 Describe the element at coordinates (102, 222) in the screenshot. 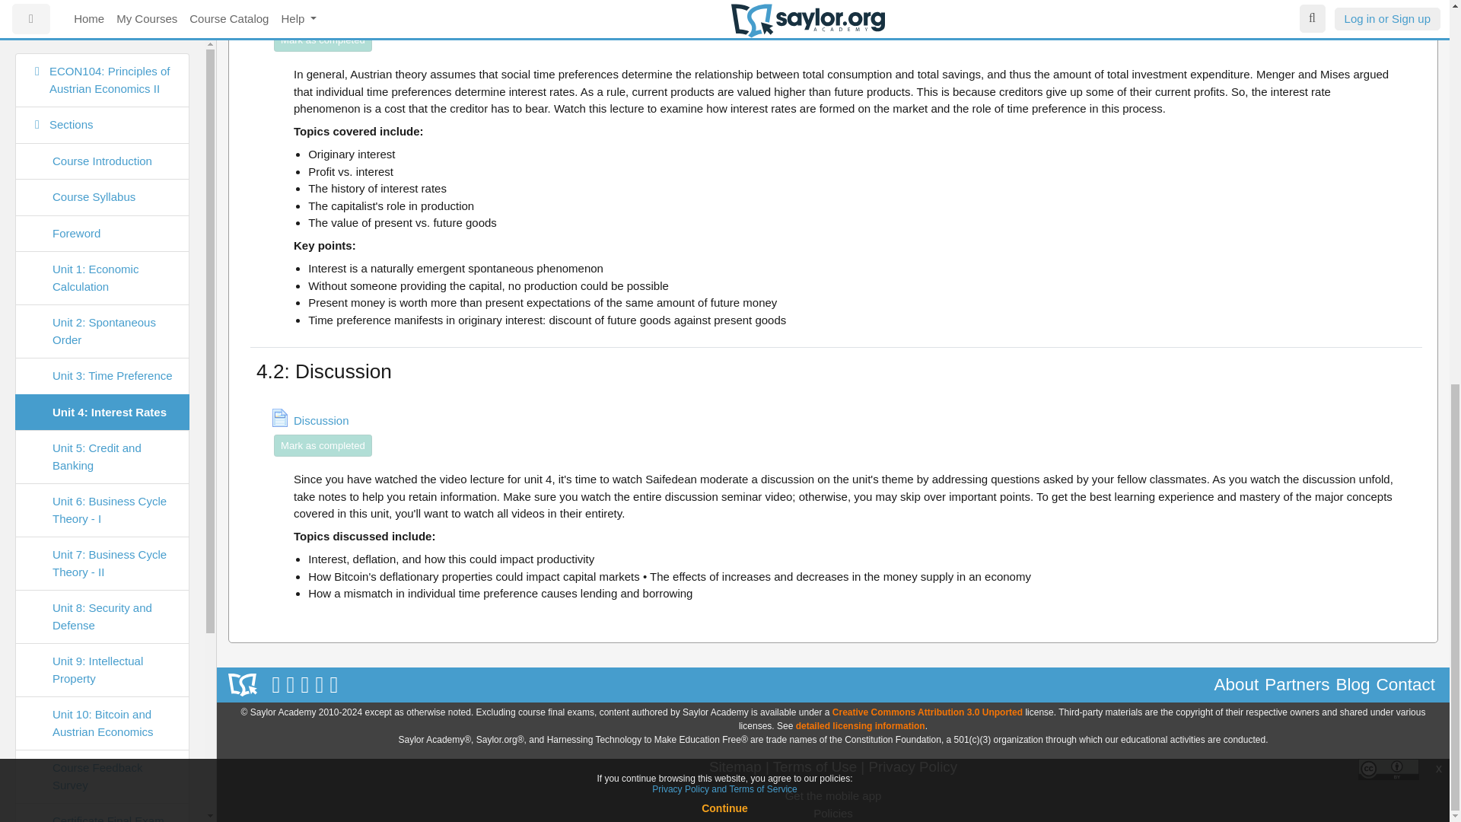

I see `Home` at that location.